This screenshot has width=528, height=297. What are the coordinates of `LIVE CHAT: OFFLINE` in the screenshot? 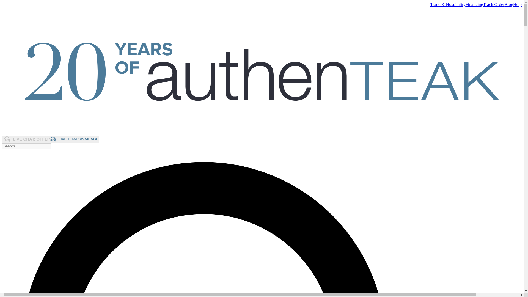 It's located at (28, 139).